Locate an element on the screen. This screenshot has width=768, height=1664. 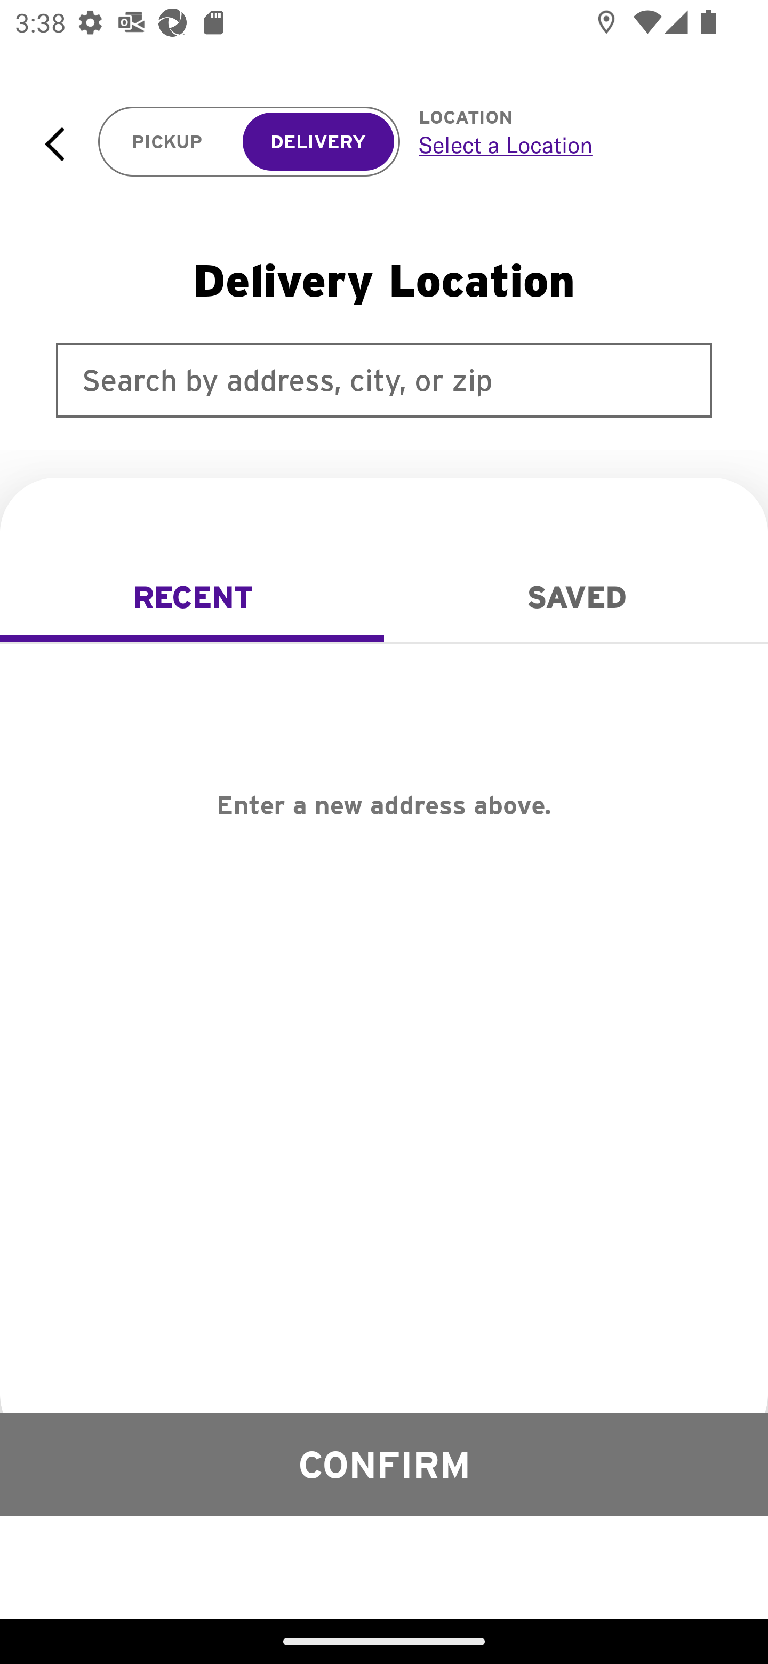
Search by address, city, or zip is located at coordinates (384, 380).